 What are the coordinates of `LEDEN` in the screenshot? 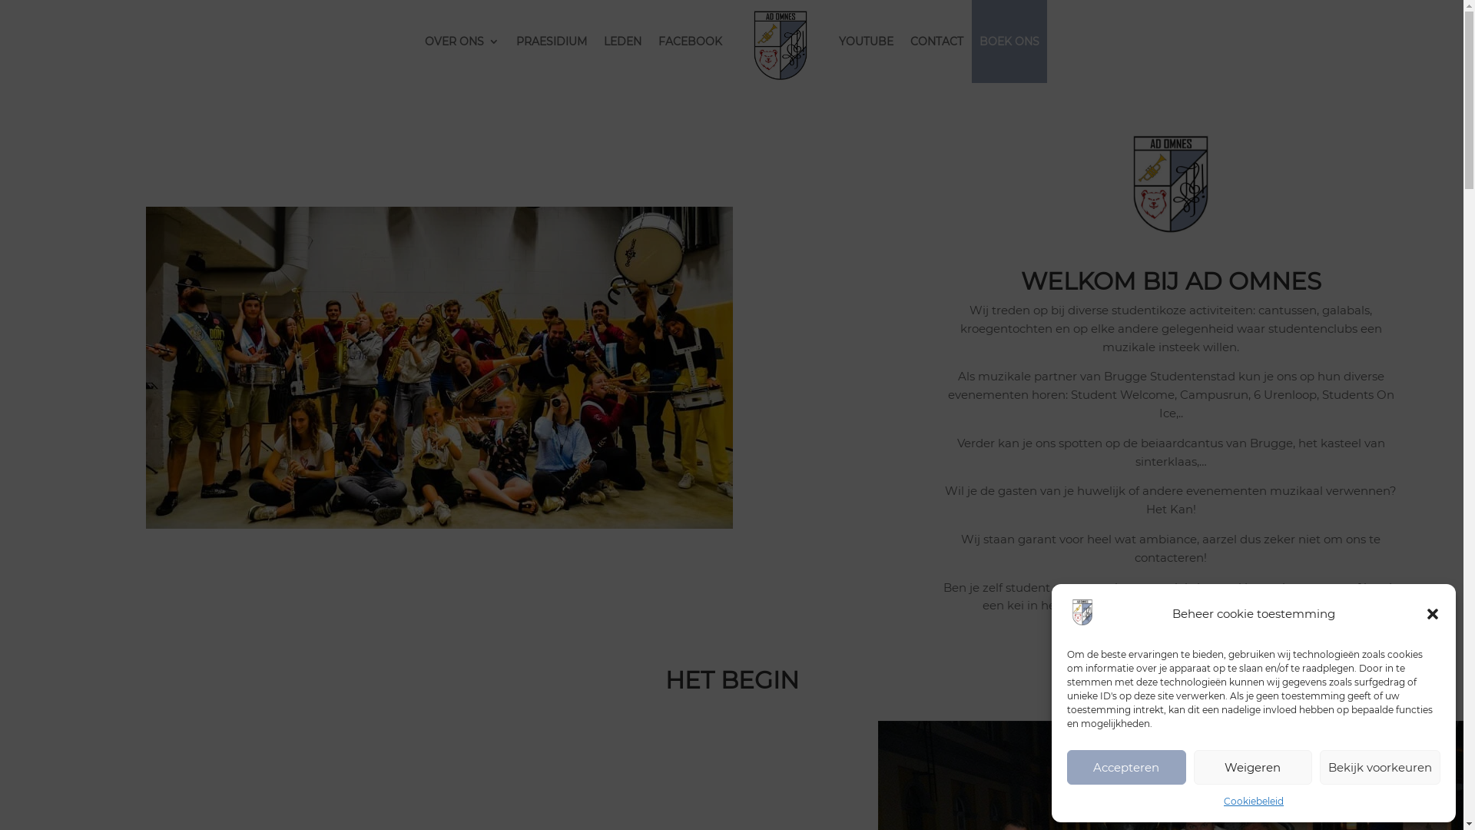 It's located at (622, 41).